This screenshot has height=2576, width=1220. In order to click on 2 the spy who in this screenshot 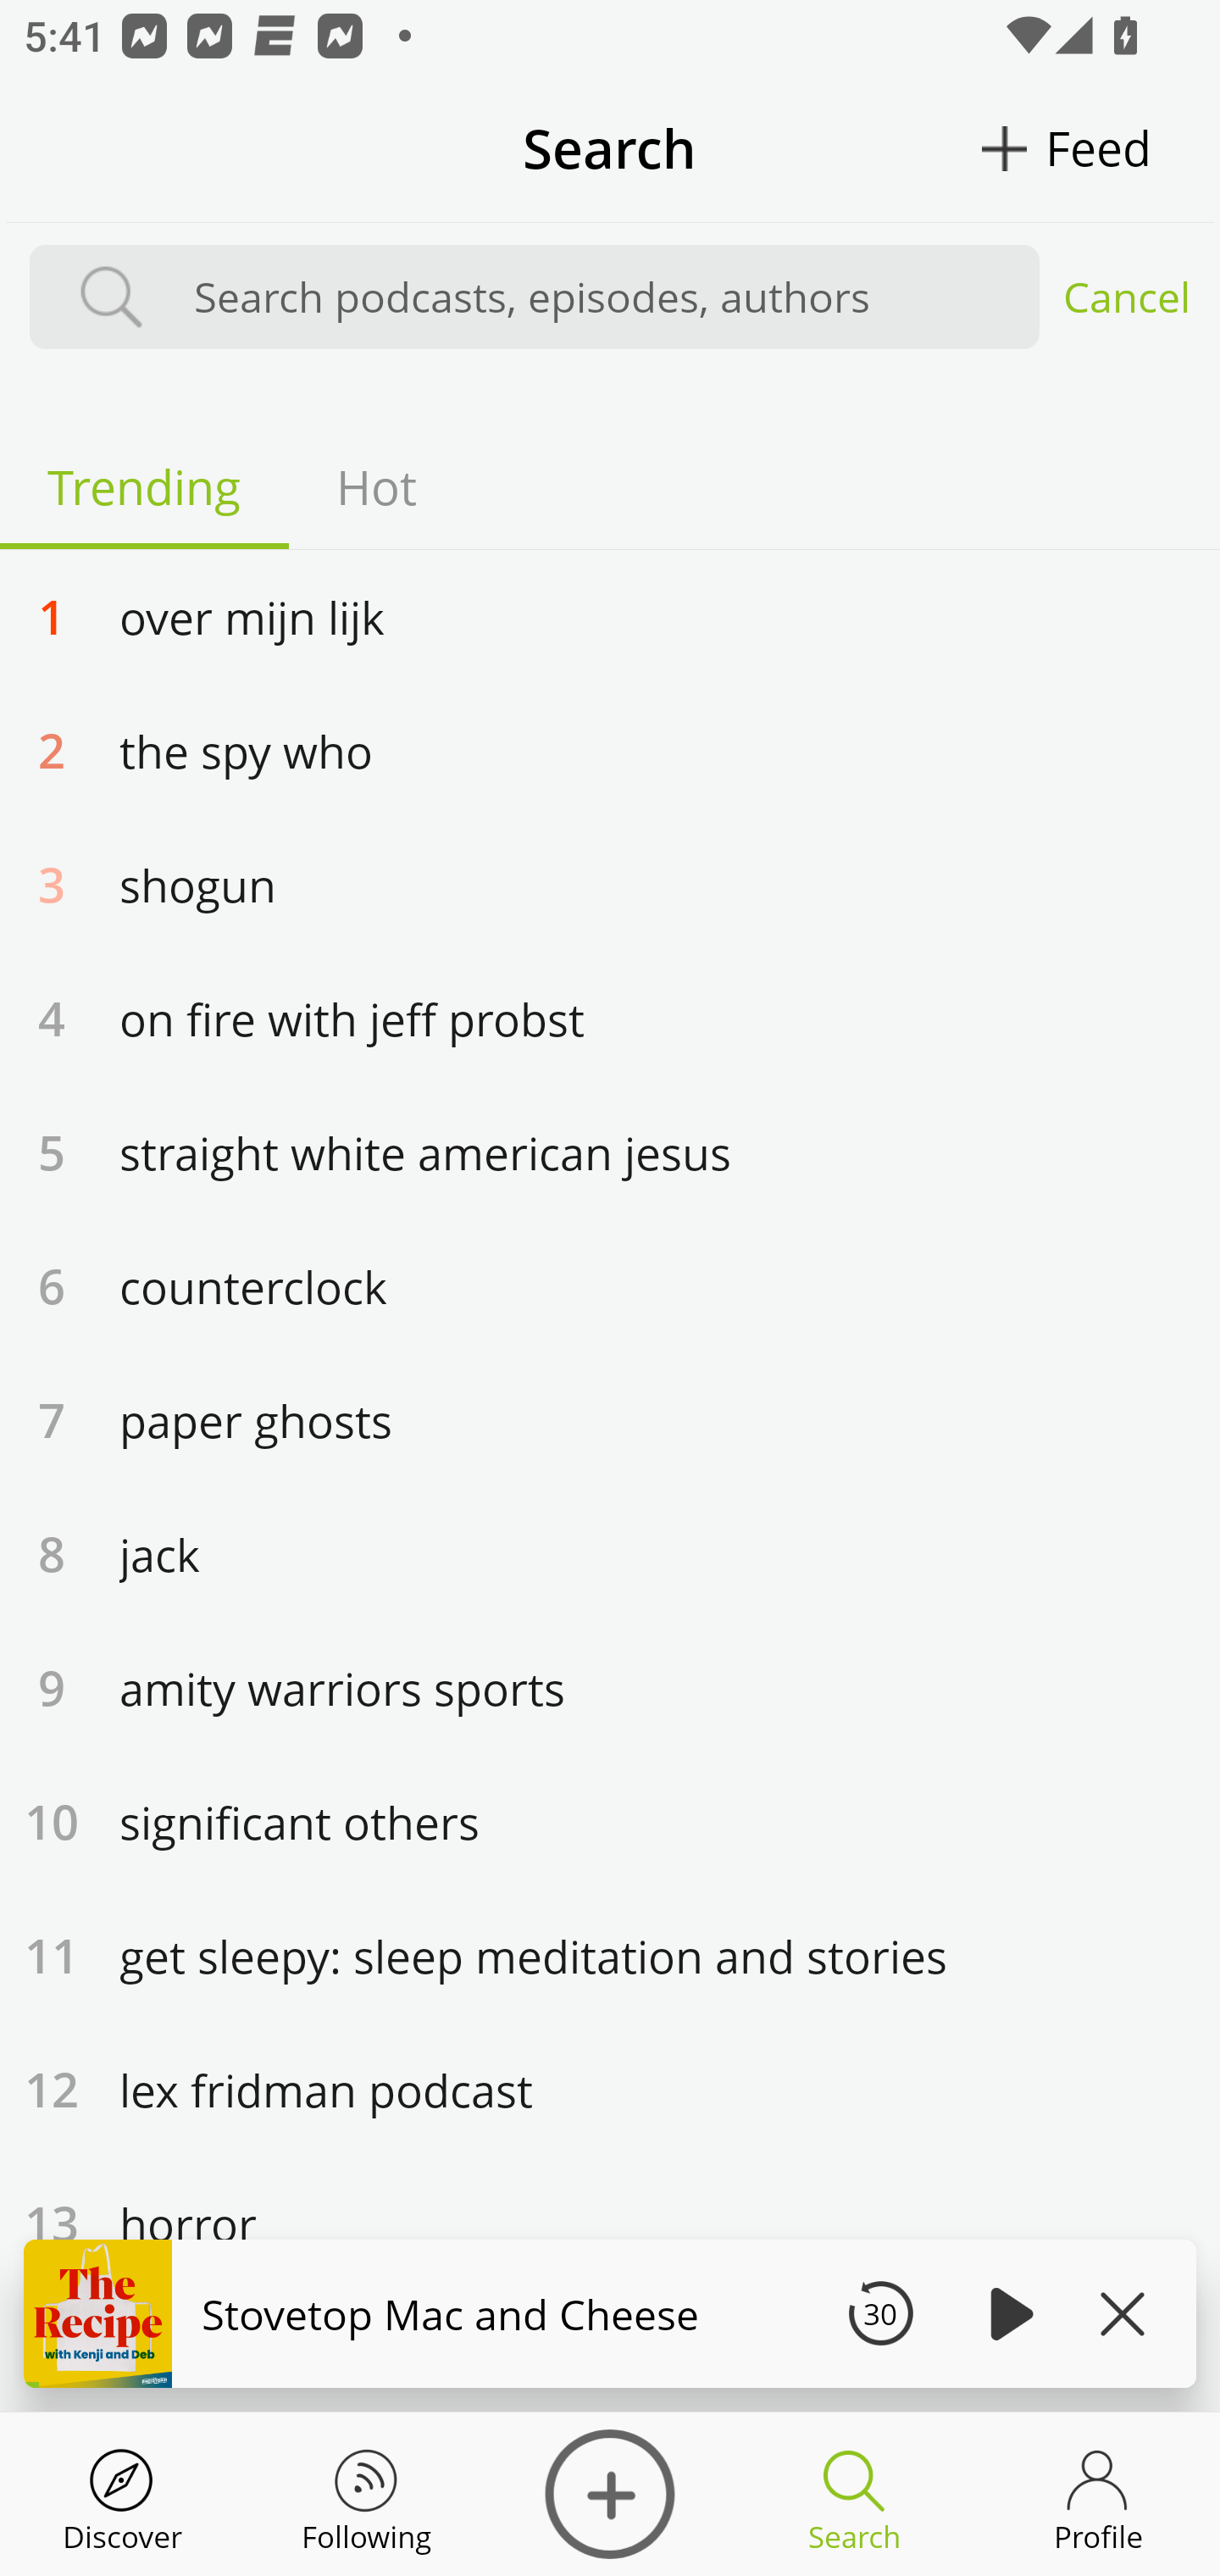, I will do `click(610, 749)`.